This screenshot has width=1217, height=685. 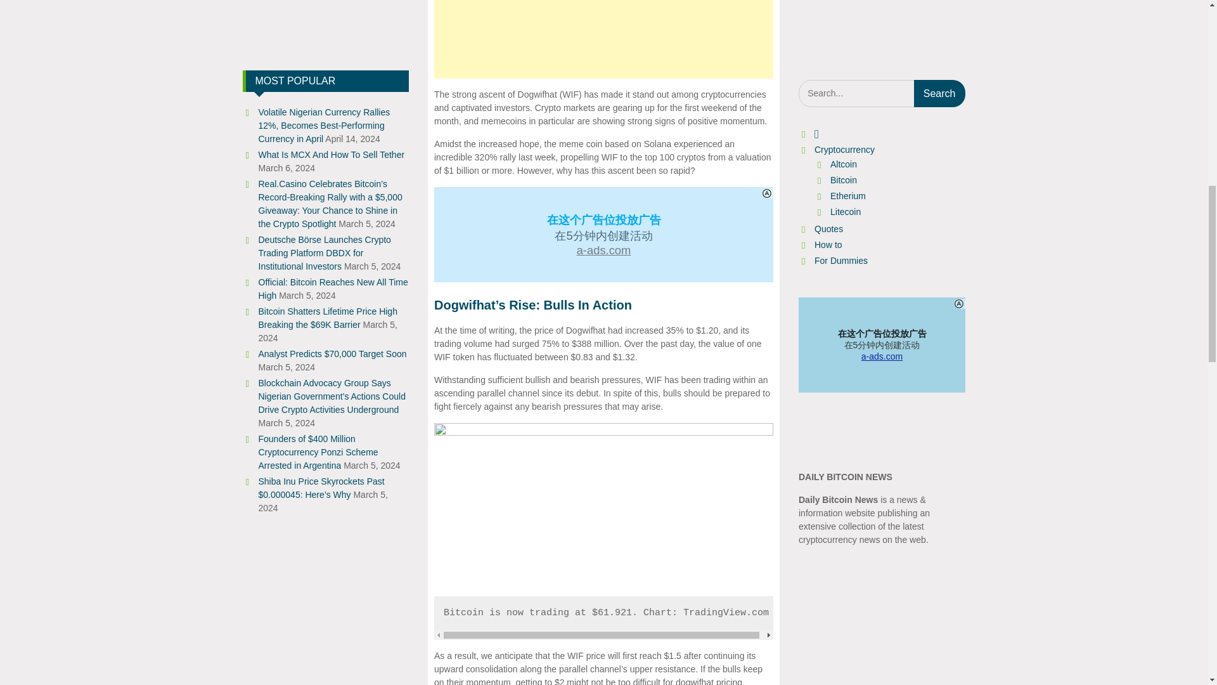 What do you see at coordinates (326, 19) in the screenshot?
I see `Advertisement` at bounding box center [326, 19].